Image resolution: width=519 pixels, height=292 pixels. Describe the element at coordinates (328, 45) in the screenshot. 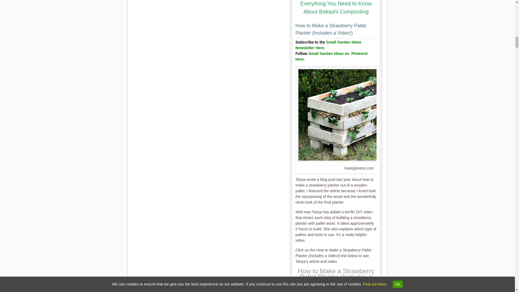

I see `Small Garden Ideas Newsletter Here.` at that location.